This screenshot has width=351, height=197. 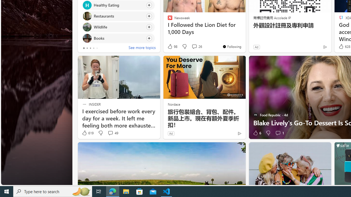 What do you see at coordinates (87, 16) in the screenshot?
I see `Restaurants` at bounding box center [87, 16].